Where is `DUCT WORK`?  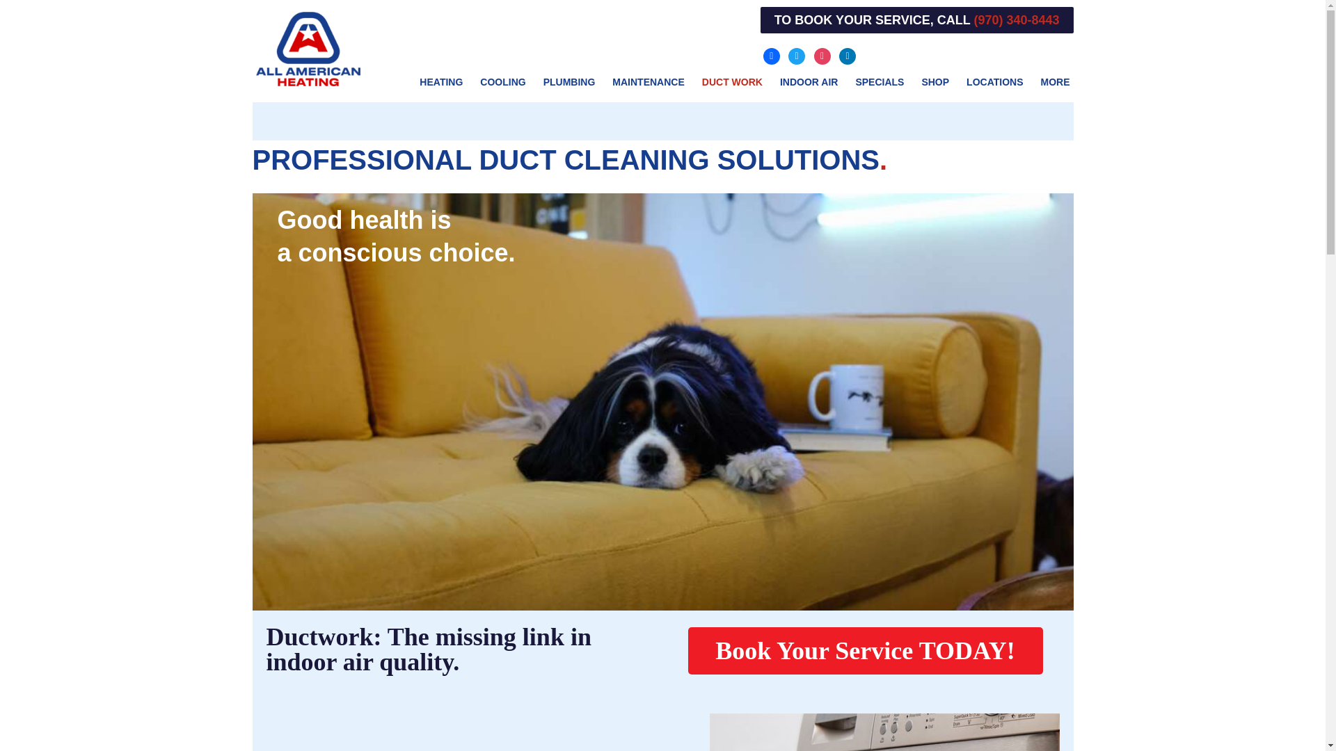
DUCT WORK is located at coordinates (732, 81).